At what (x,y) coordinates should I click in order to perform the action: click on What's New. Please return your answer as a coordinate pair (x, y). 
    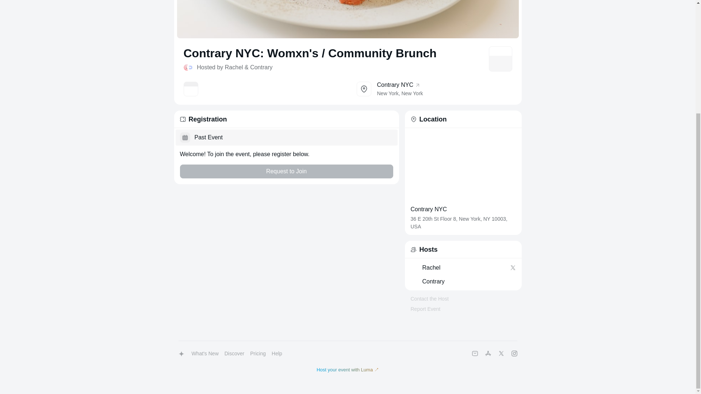
    Looking at the image, I should click on (459, 268).